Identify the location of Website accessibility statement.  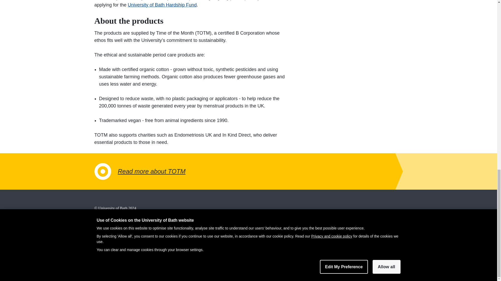
(119, 263).